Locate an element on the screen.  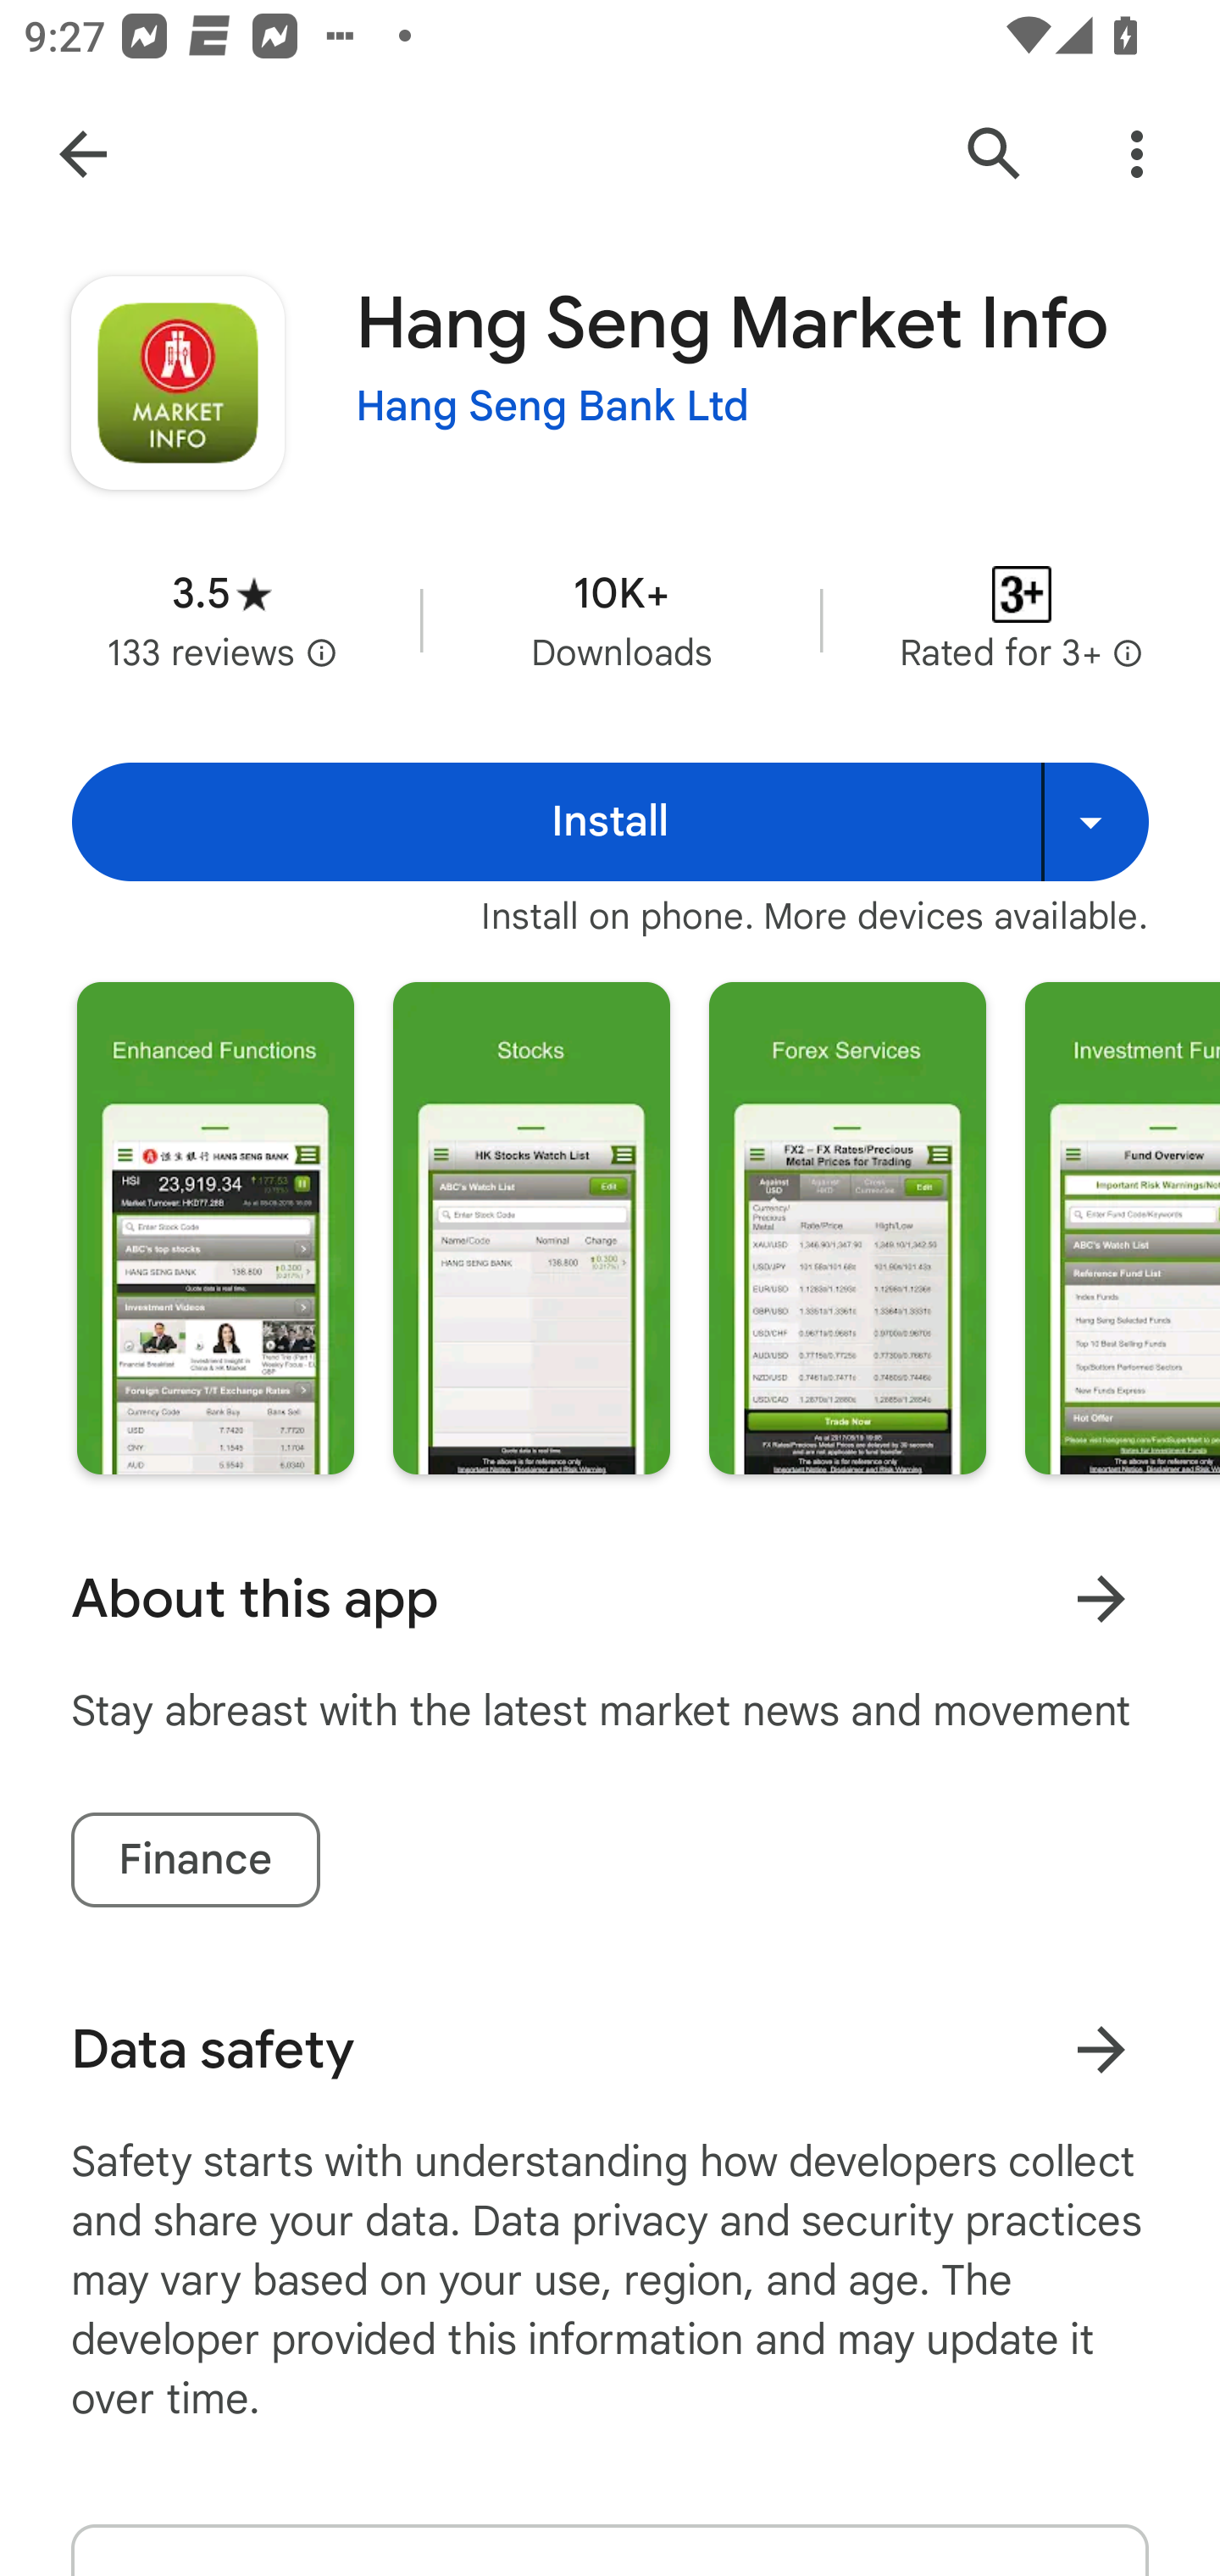
Screenshot "4" of "4" is located at coordinates (1122, 1227).